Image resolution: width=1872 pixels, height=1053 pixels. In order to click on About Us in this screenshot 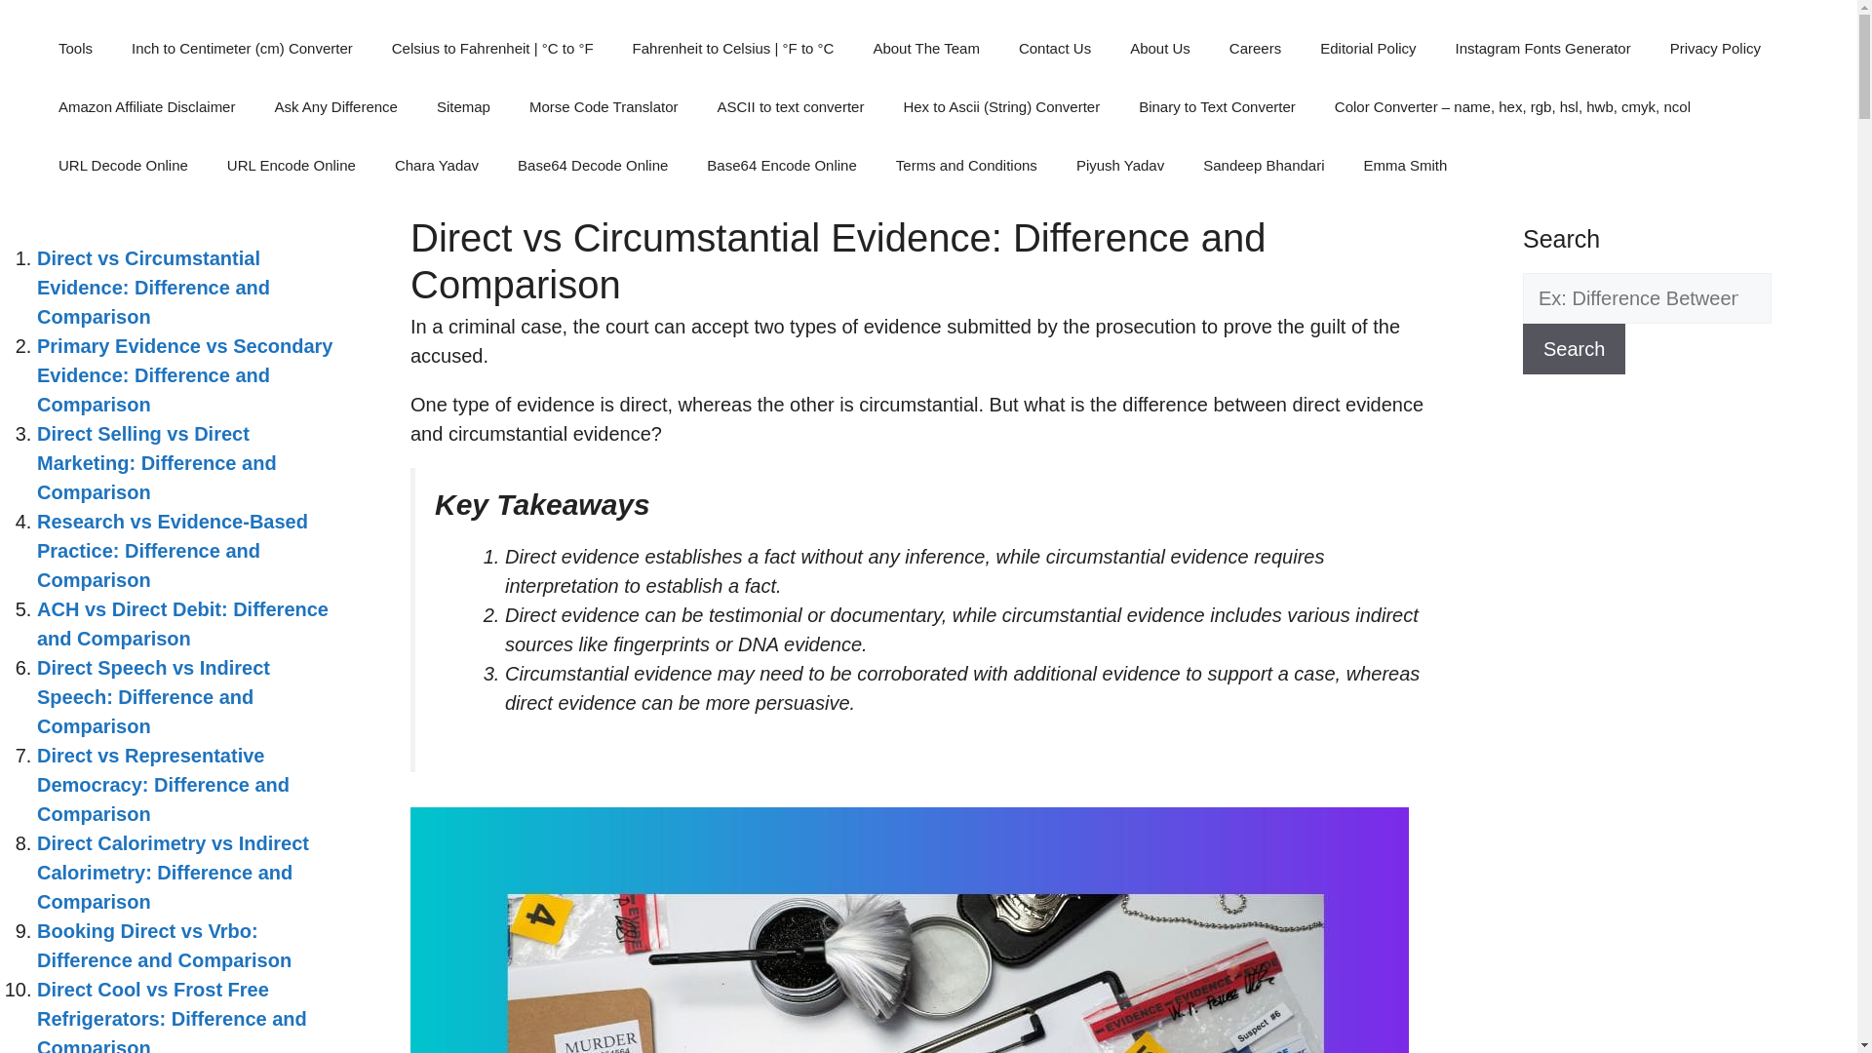, I will do `click(1159, 49)`.